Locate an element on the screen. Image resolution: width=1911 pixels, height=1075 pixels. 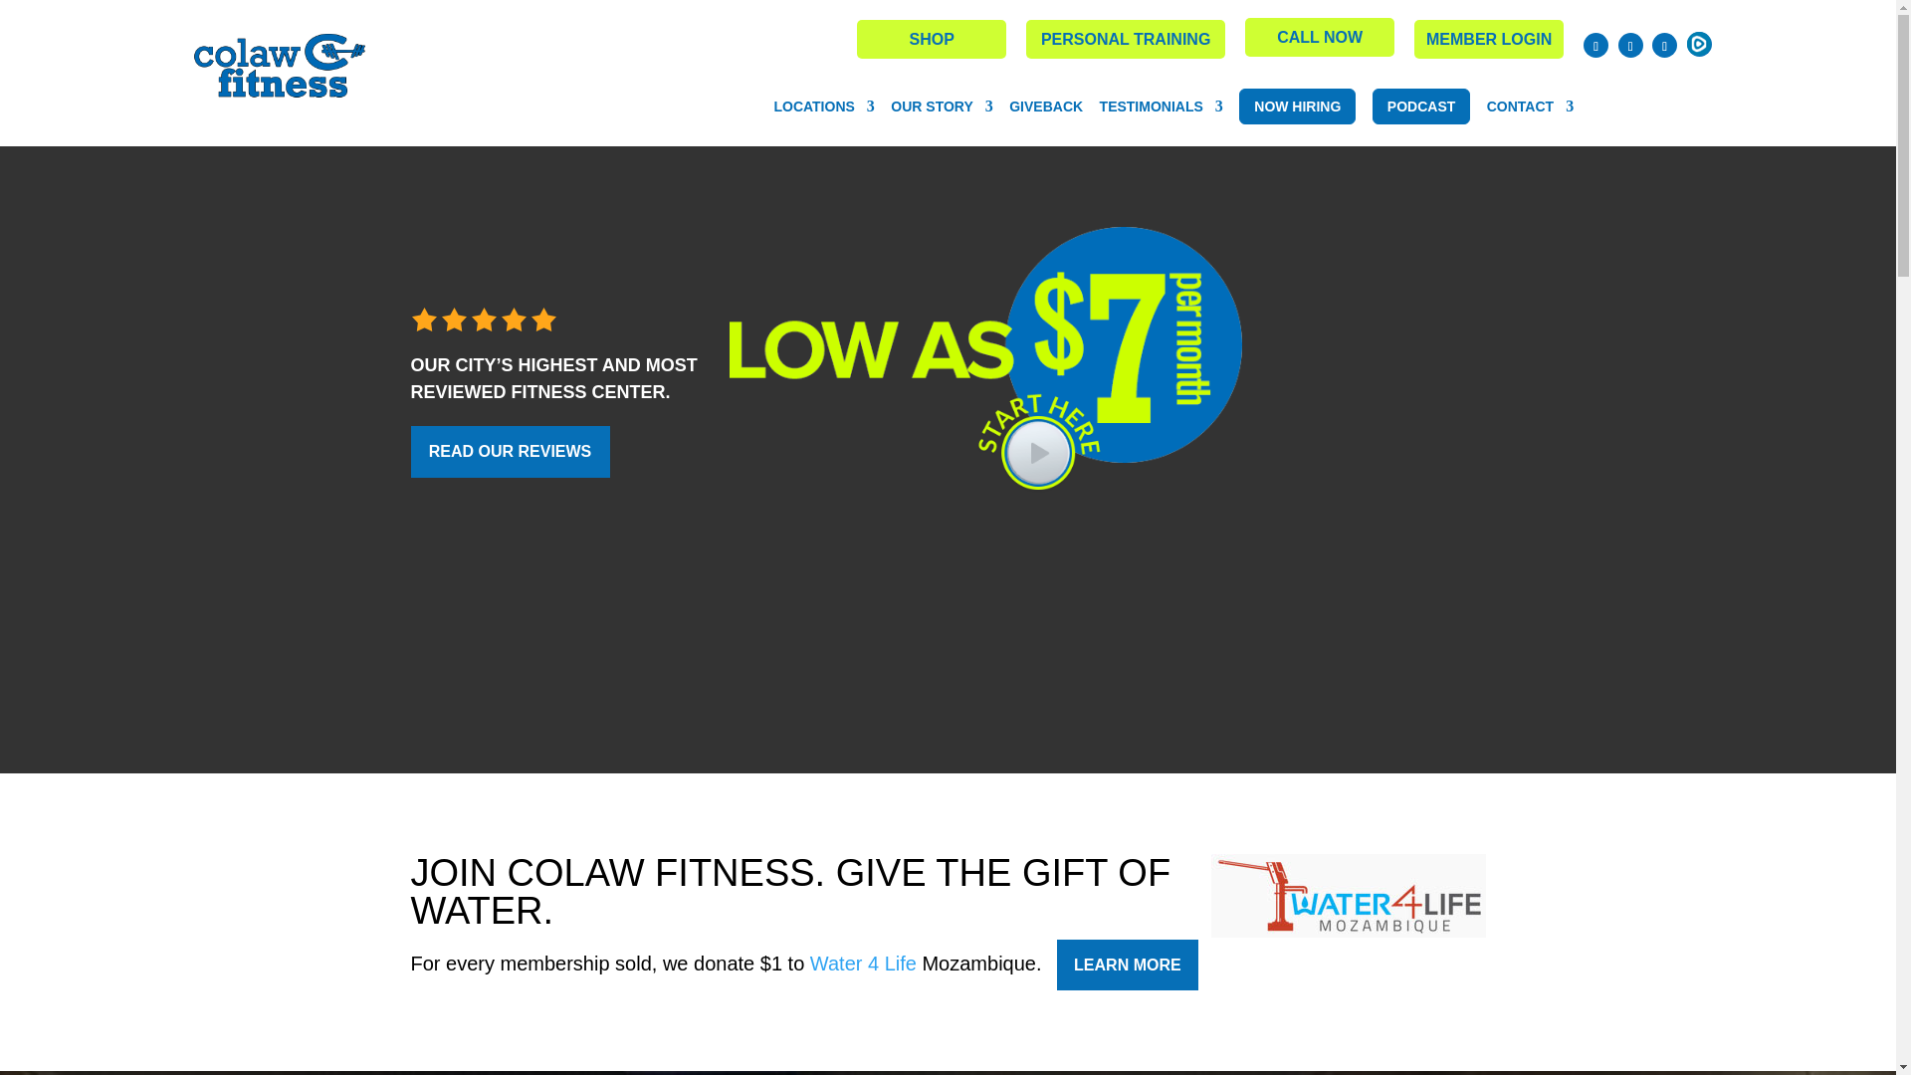
Water 4 Life is located at coordinates (864, 963).